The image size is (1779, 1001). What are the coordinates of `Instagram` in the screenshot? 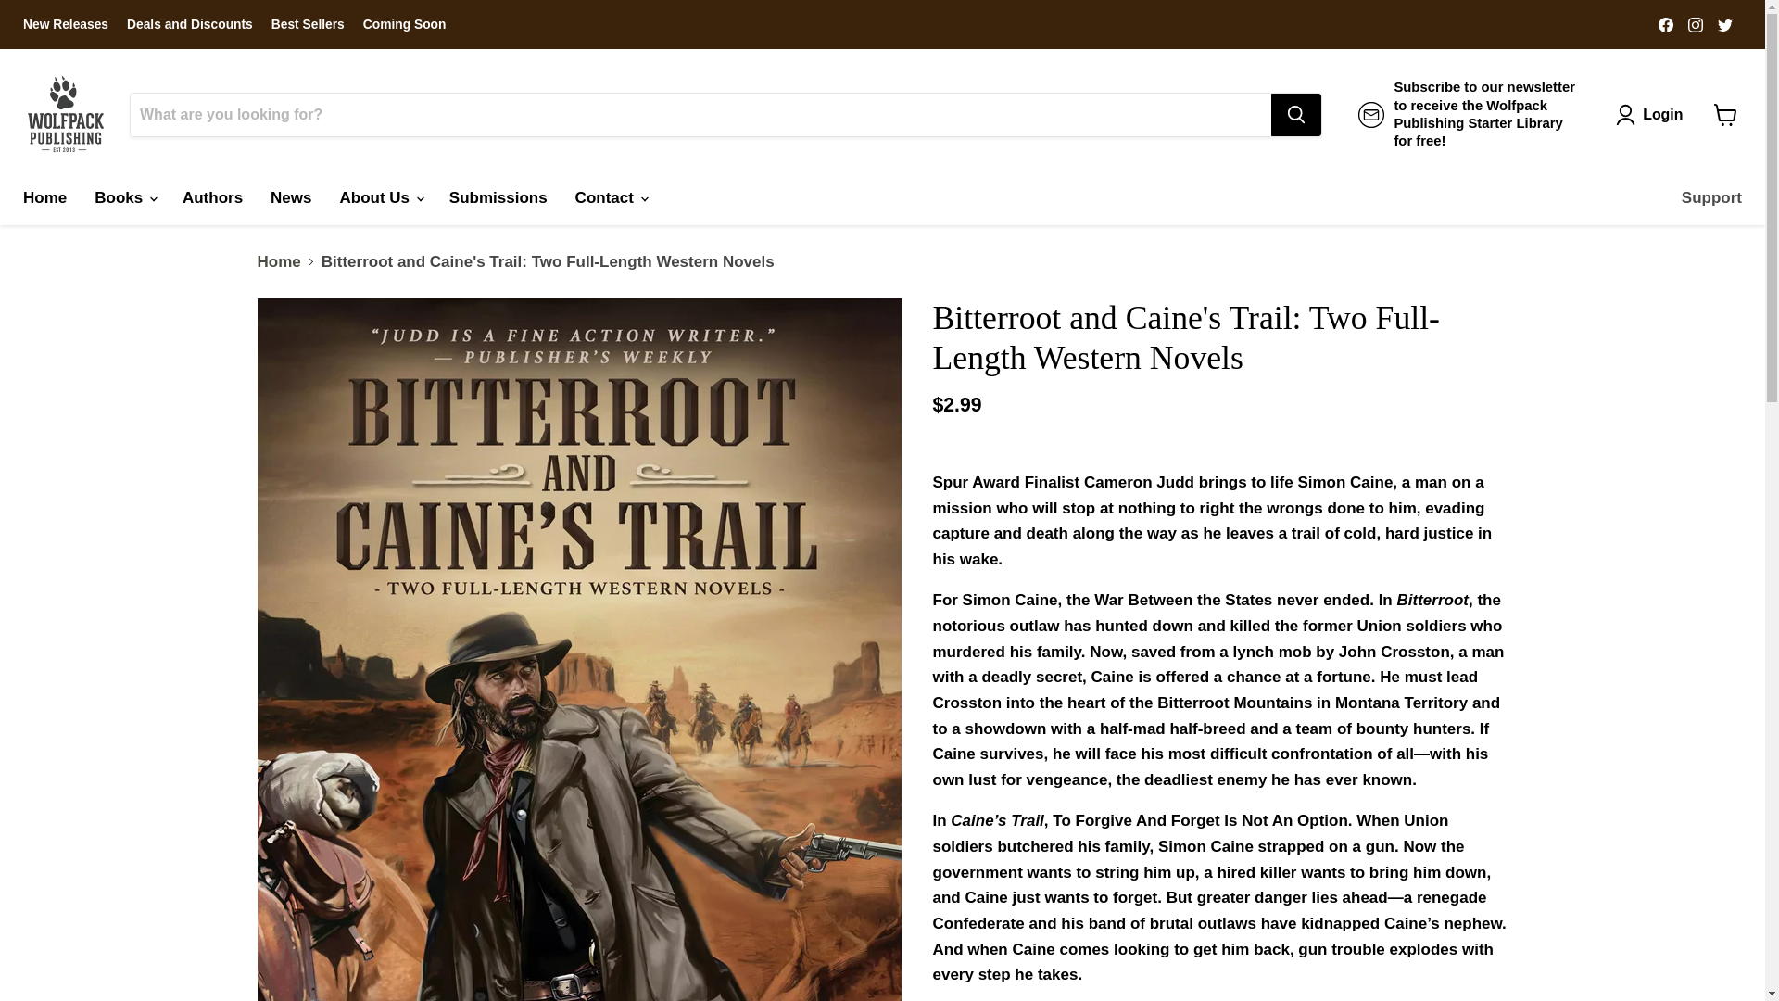 It's located at (1696, 23).